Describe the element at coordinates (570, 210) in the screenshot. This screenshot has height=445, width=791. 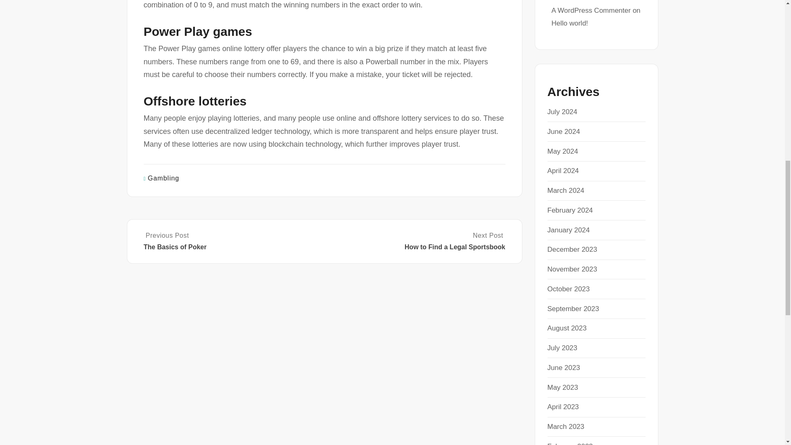
I see `February 2024` at that location.